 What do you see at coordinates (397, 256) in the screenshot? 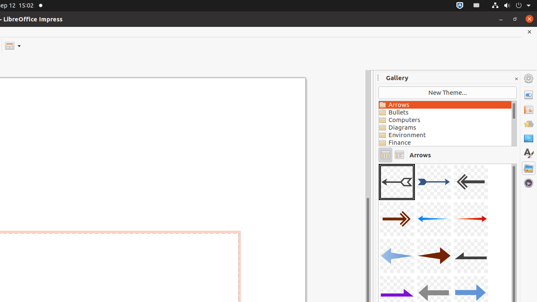
I see `A07-Arrow-LightBlue-Left` at bounding box center [397, 256].